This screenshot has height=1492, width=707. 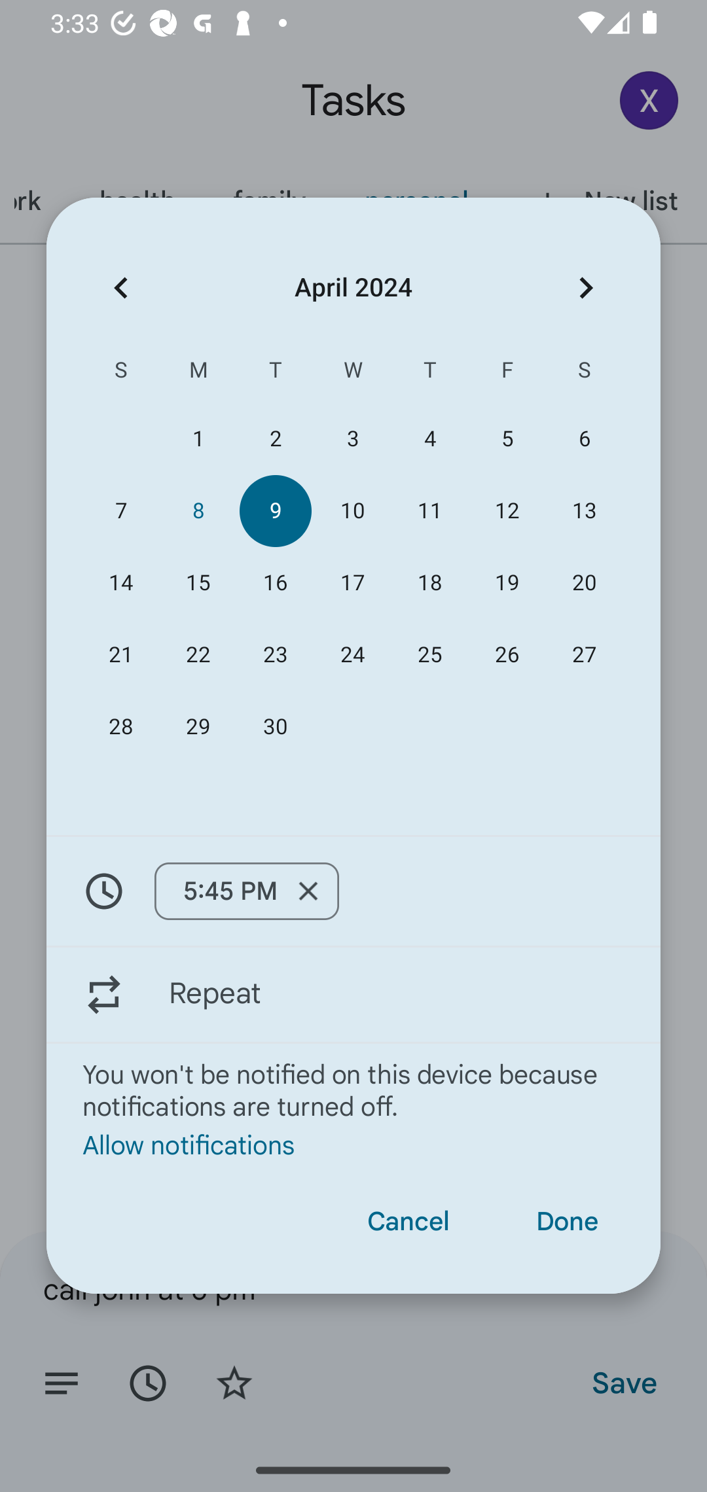 I want to click on 25 25 April 2024, so click(x=430, y=654).